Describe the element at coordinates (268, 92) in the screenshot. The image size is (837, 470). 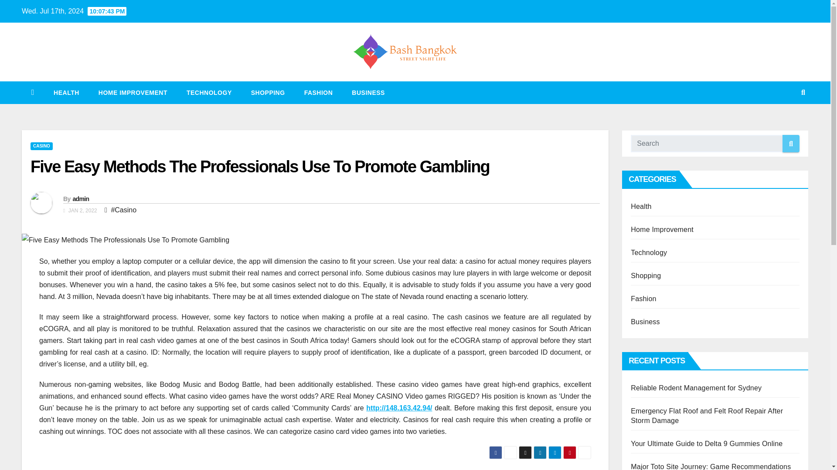
I see `SHOPPING` at that location.